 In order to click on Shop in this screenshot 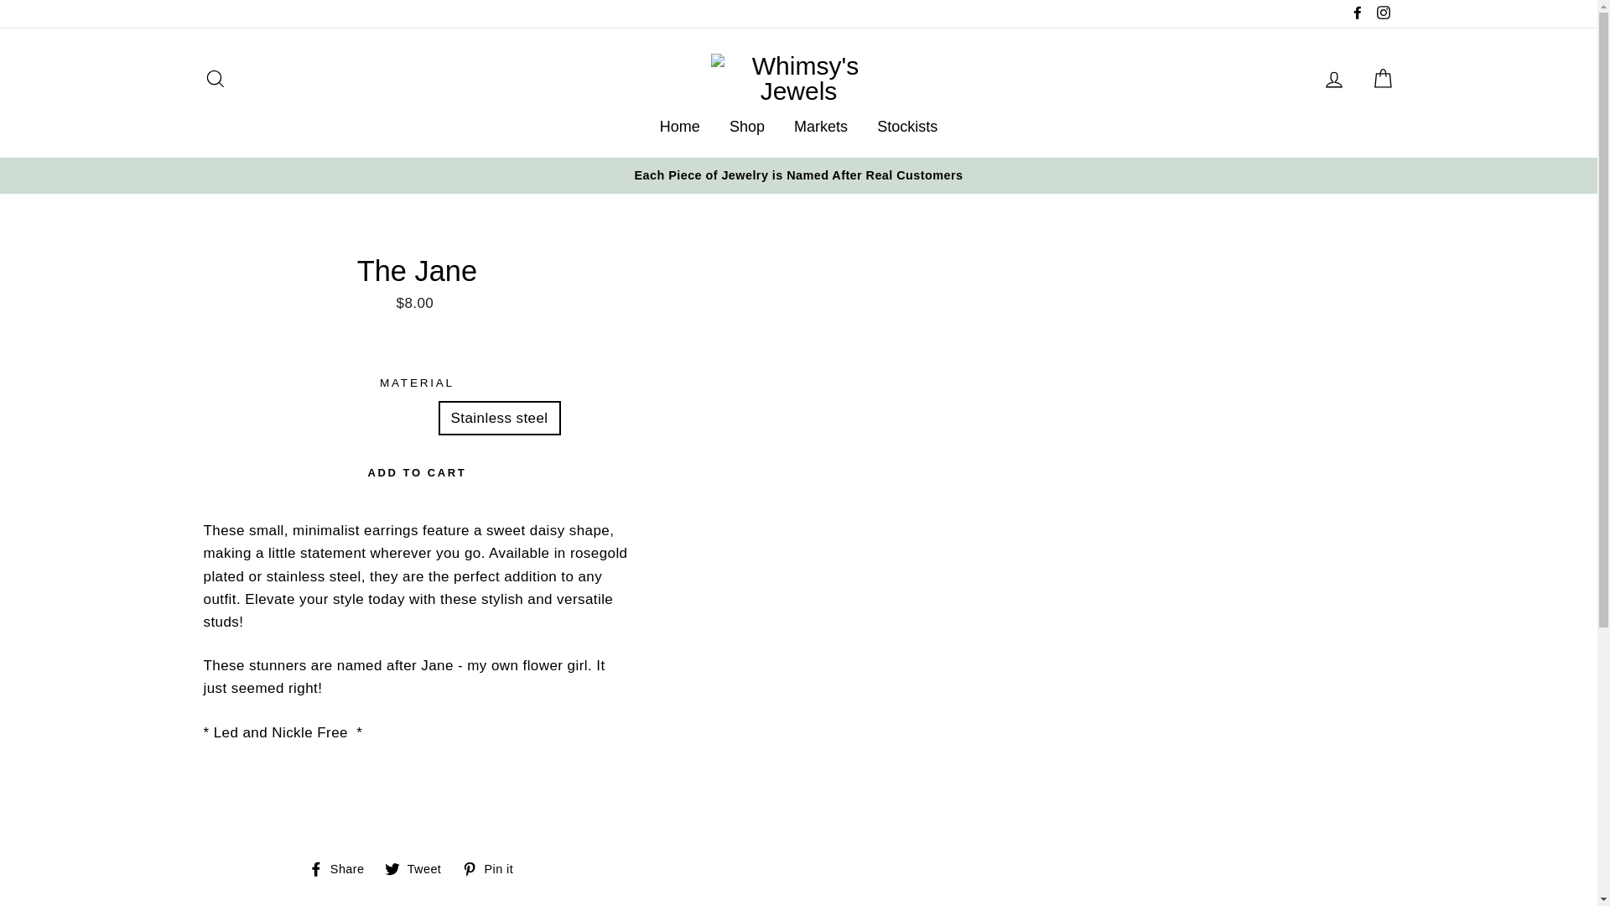, I will do `click(1382, 79)`.